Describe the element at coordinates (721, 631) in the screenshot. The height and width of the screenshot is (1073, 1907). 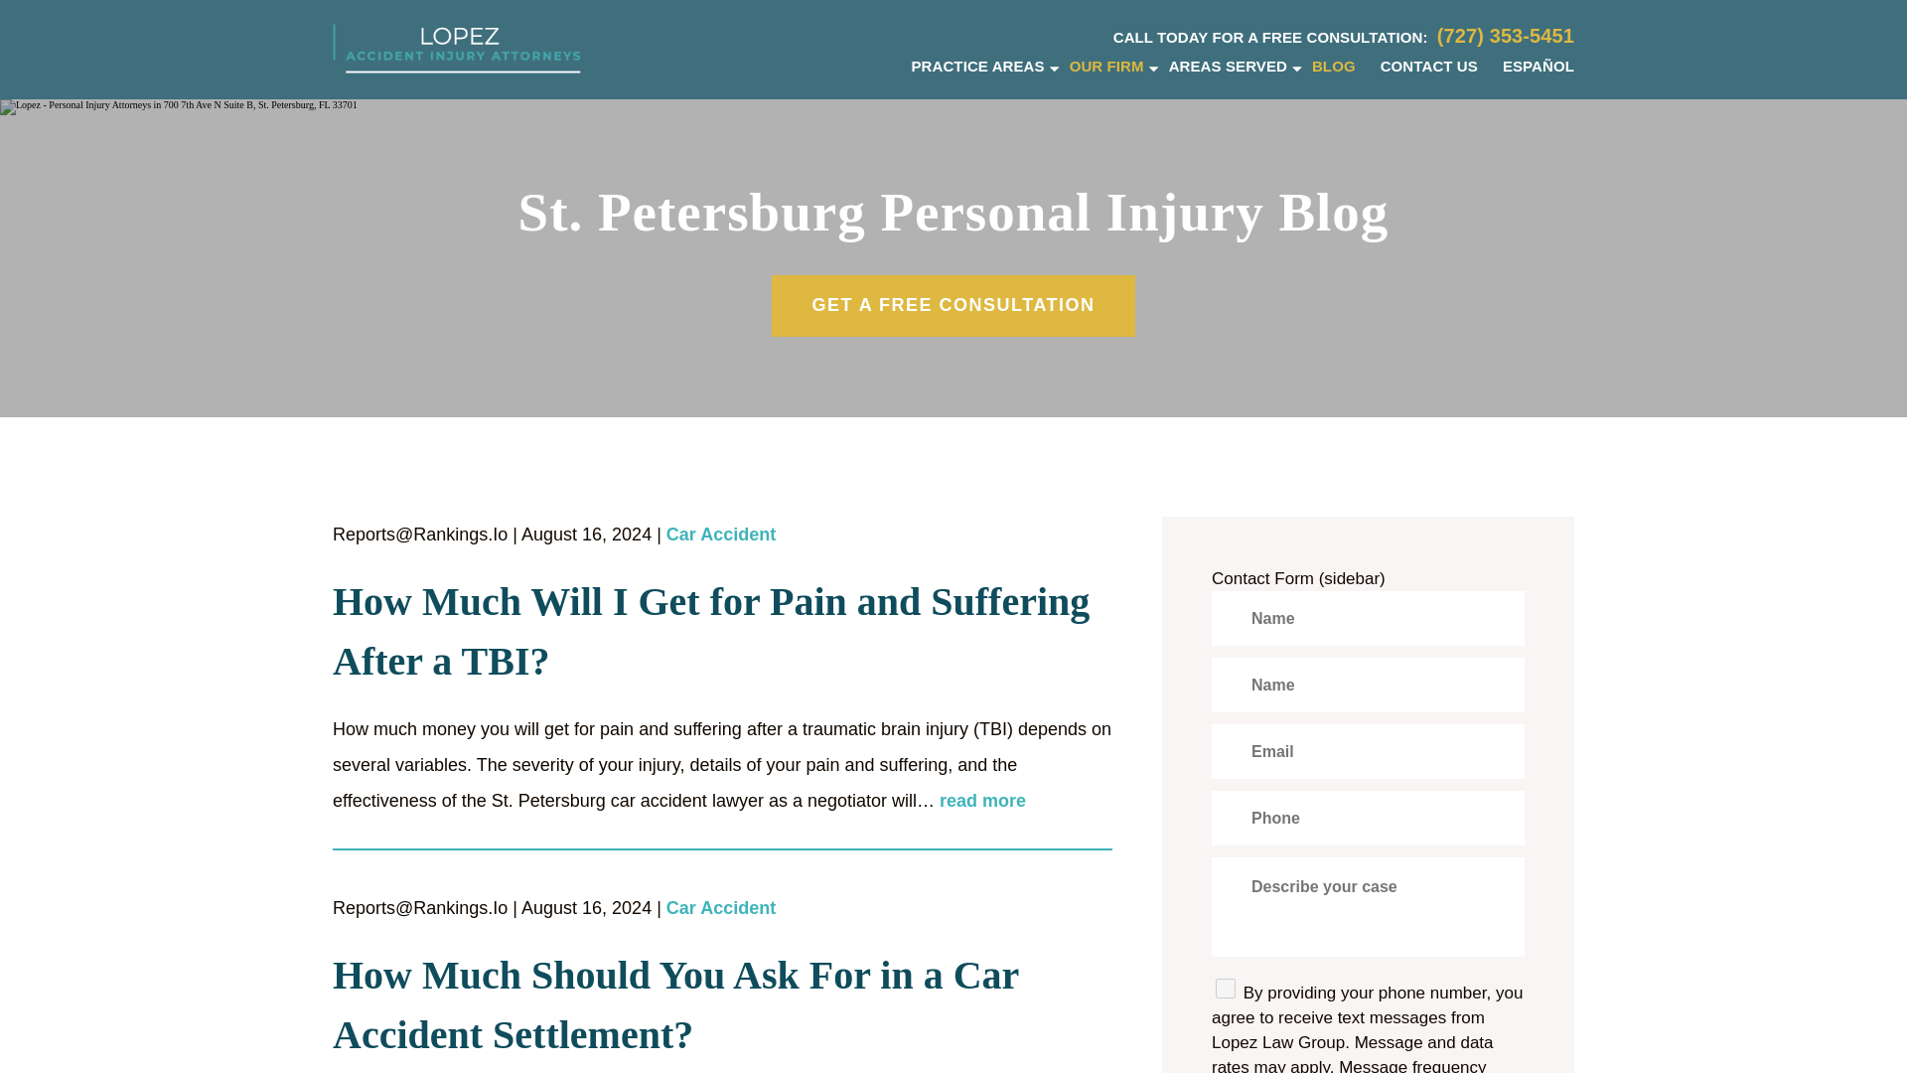
I see `How Much Will I Get for Pain and Suffering After a TBI?` at that location.